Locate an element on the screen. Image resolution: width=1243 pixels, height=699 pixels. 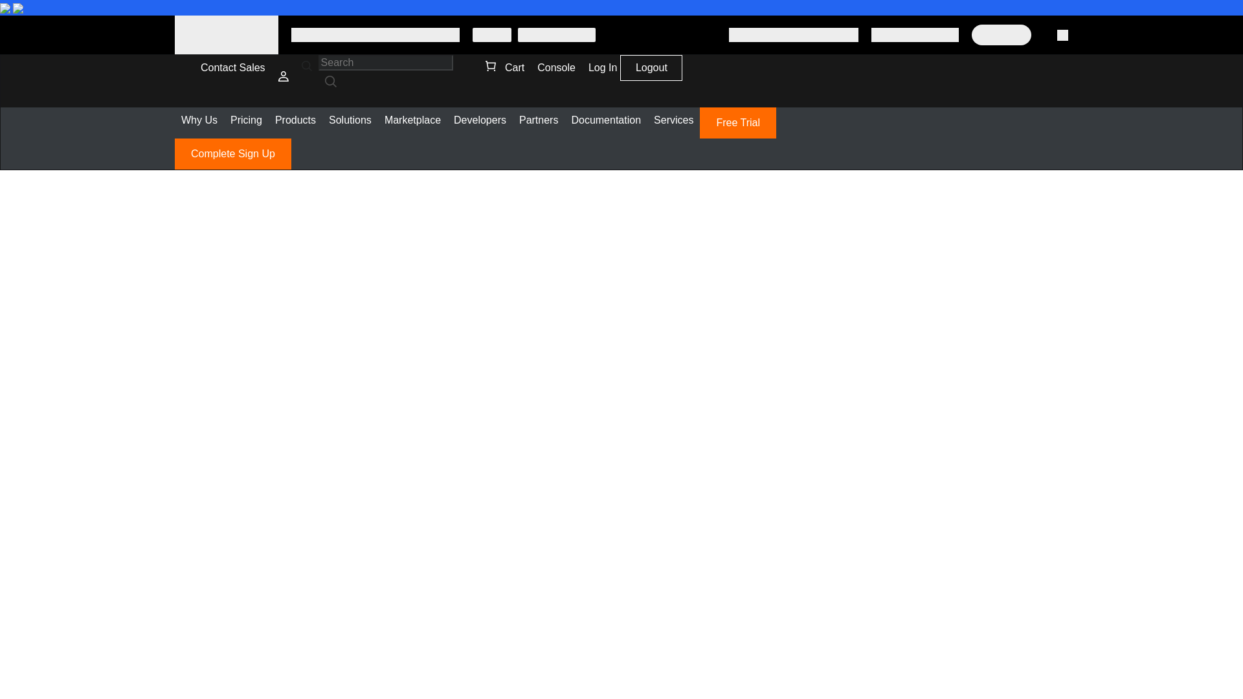
  Cart is located at coordinates (505, 68).